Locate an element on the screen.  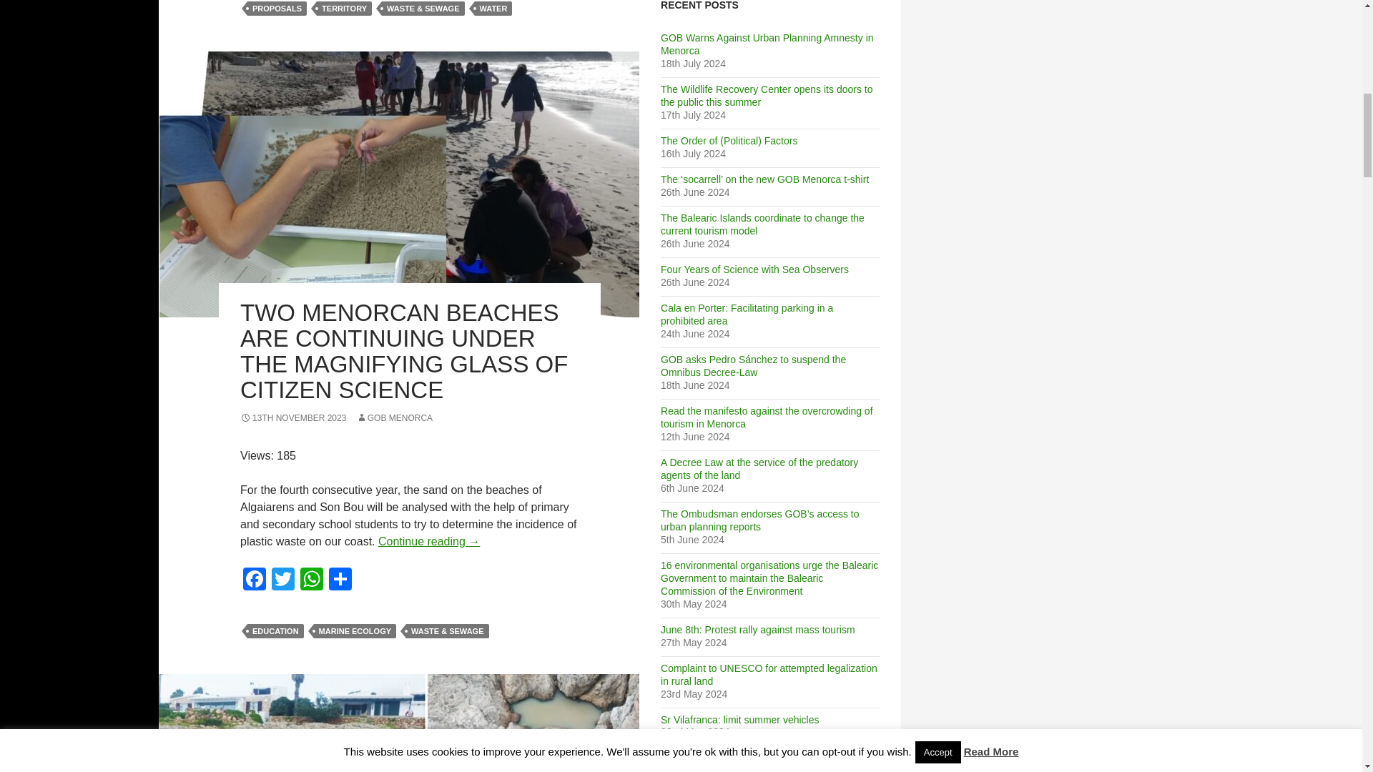
WhatsApp is located at coordinates (312, 580).